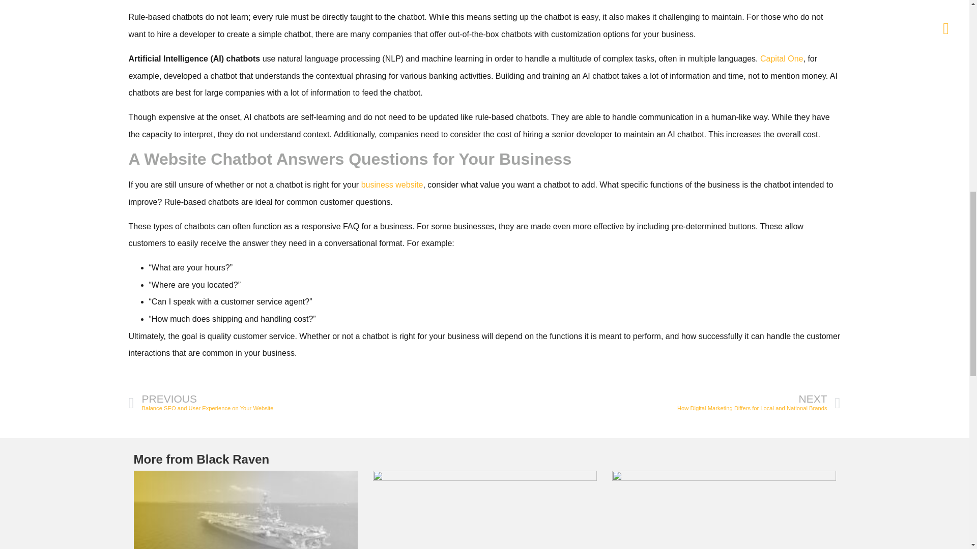  Describe the element at coordinates (782, 58) in the screenshot. I see `business website` at that location.